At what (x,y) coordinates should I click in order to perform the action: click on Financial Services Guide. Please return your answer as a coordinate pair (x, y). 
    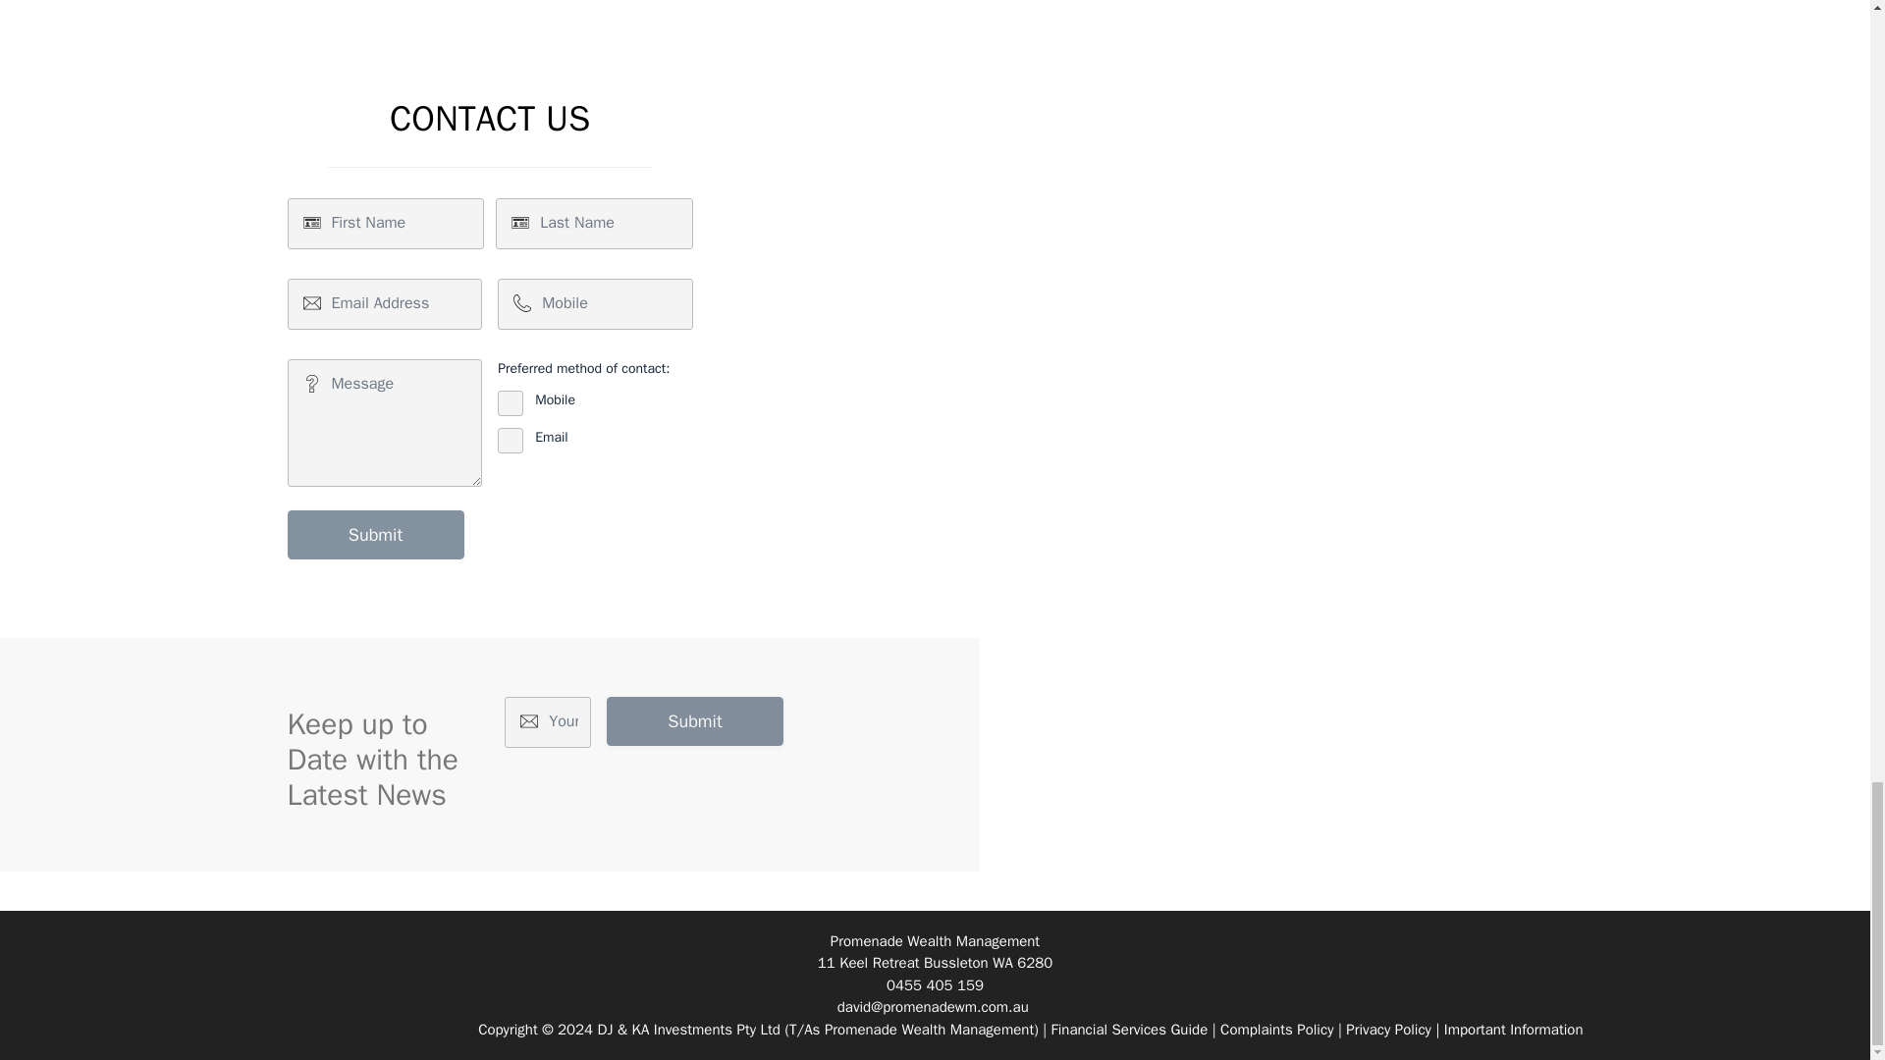
    Looking at the image, I should click on (1129, 1030).